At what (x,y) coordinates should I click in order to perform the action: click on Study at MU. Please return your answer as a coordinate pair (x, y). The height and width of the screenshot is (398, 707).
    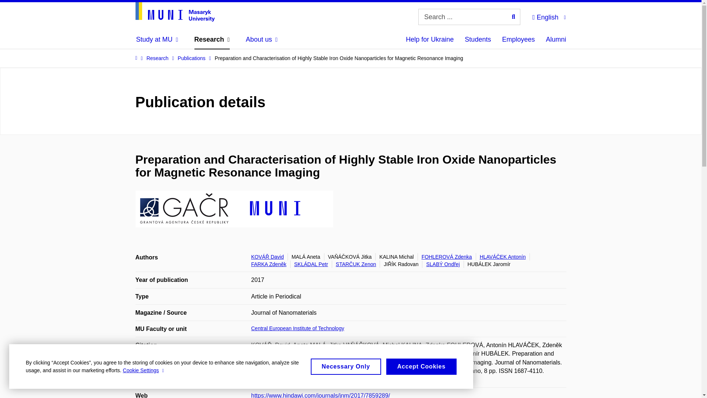
    Looking at the image, I should click on (157, 39).